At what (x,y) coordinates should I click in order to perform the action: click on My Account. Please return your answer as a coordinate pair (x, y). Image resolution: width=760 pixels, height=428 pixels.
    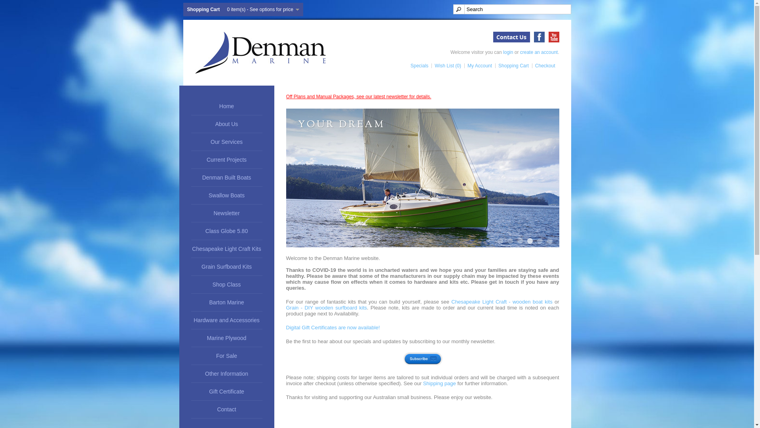
    Looking at the image, I should click on (478, 66).